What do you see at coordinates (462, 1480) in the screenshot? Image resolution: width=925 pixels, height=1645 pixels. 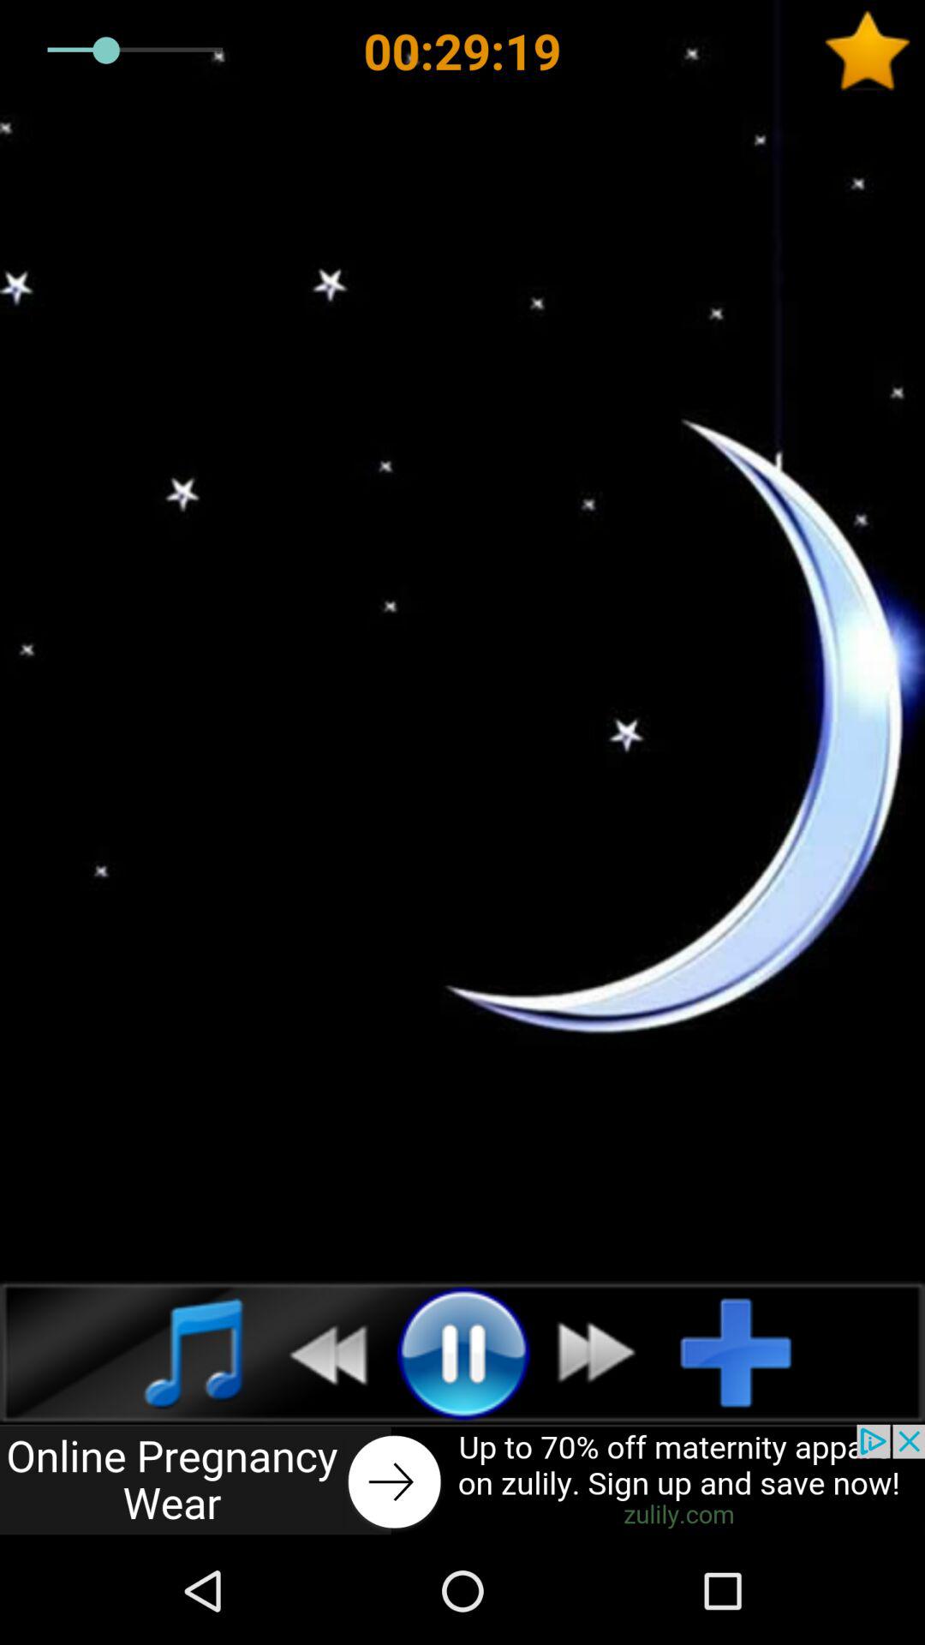 I see `button image` at bounding box center [462, 1480].